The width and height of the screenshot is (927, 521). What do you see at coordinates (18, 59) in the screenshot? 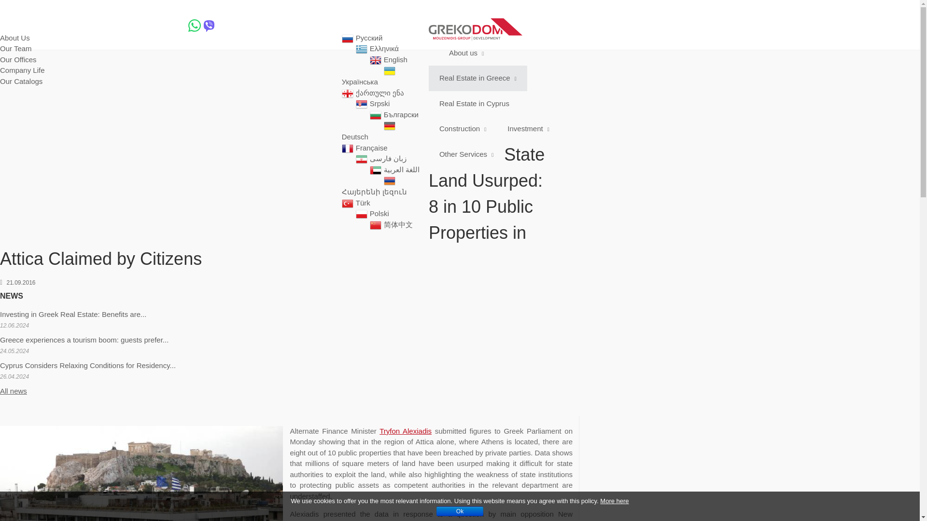
I see `Our Offices` at bounding box center [18, 59].